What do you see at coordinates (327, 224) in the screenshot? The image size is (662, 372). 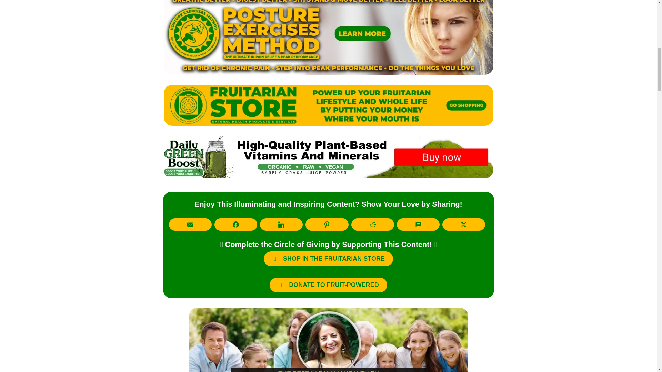 I see `Share on Pinterest` at bounding box center [327, 224].